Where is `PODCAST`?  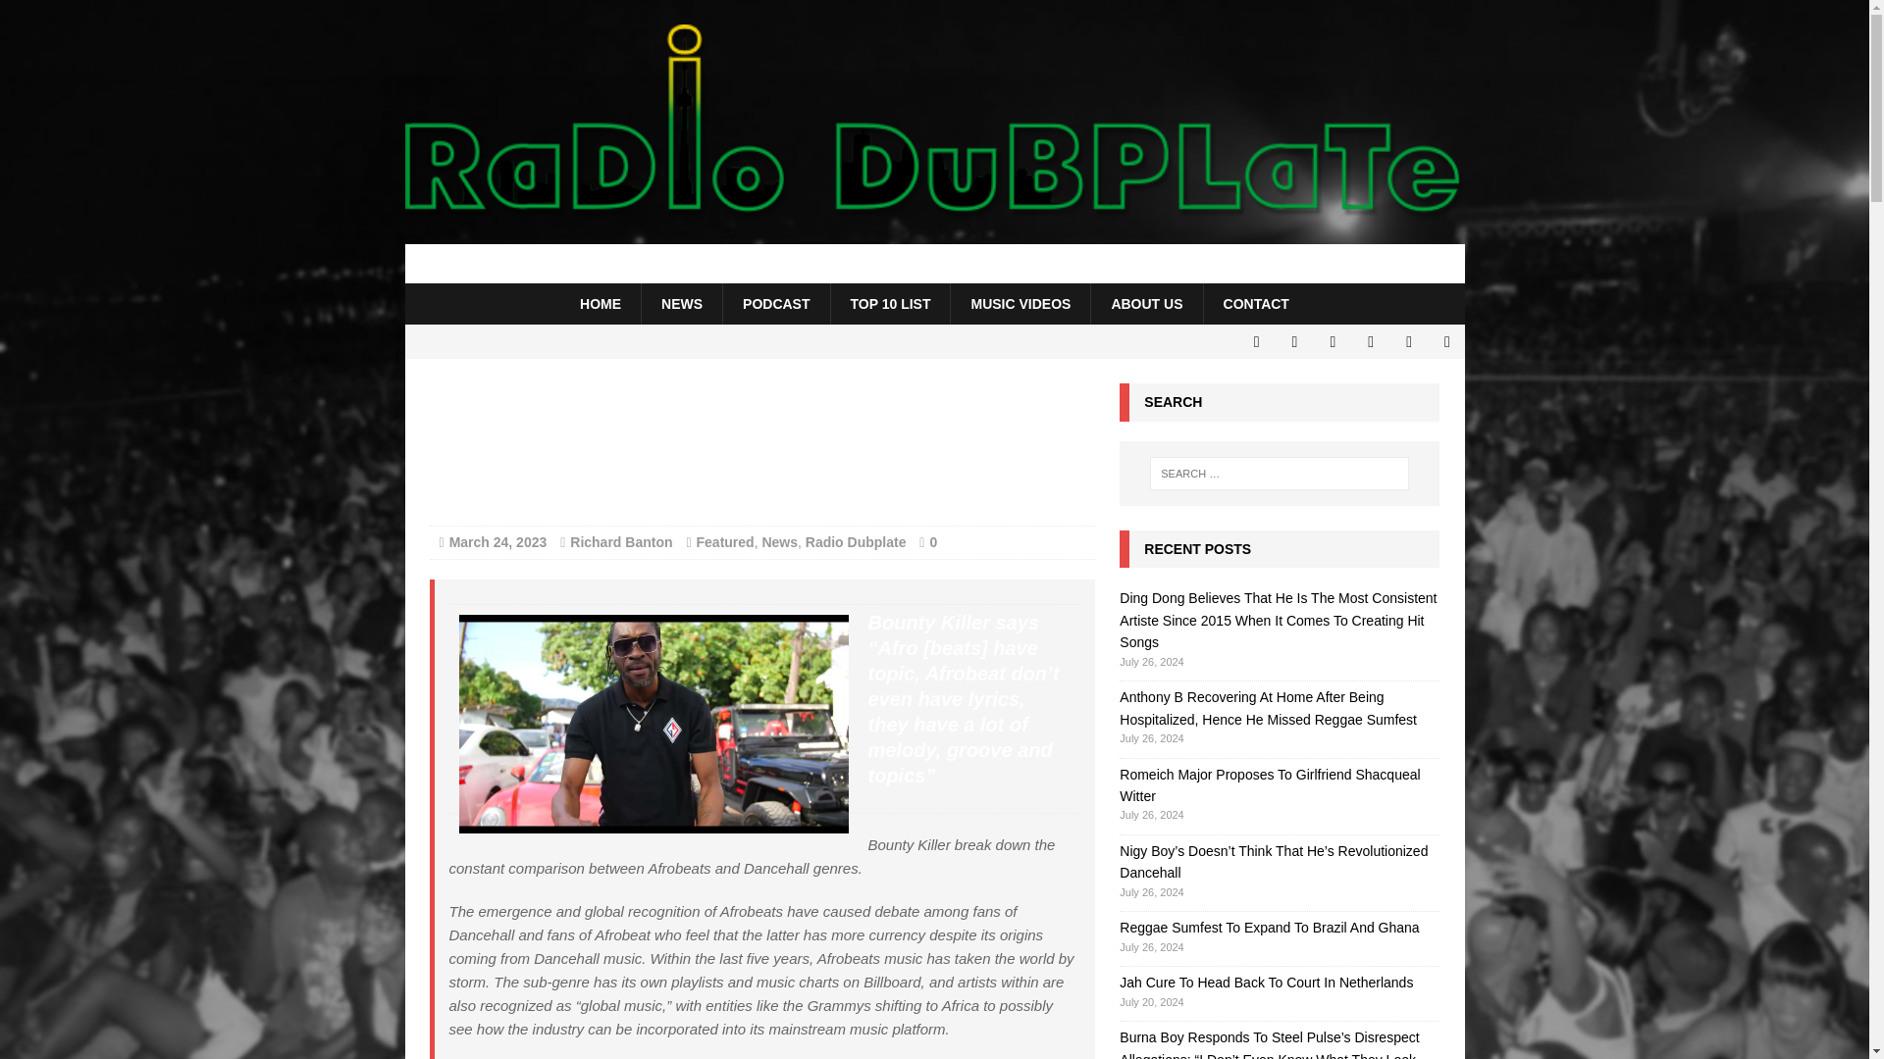 PODCAST is located at coordinates (775, 304).